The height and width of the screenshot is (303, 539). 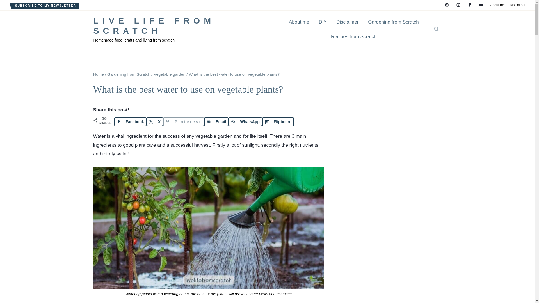 I want to click on WhatsApp, so click(x=245, y=122).